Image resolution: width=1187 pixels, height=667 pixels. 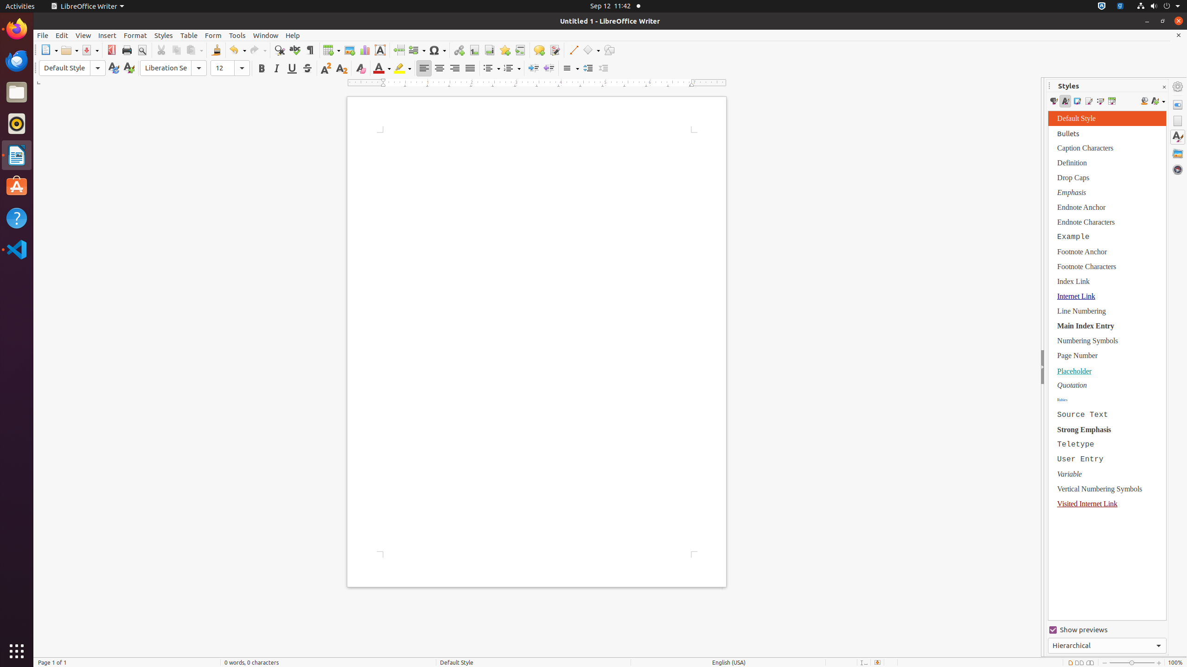 I want to click on List Styles, so click(x=1100, y=101).